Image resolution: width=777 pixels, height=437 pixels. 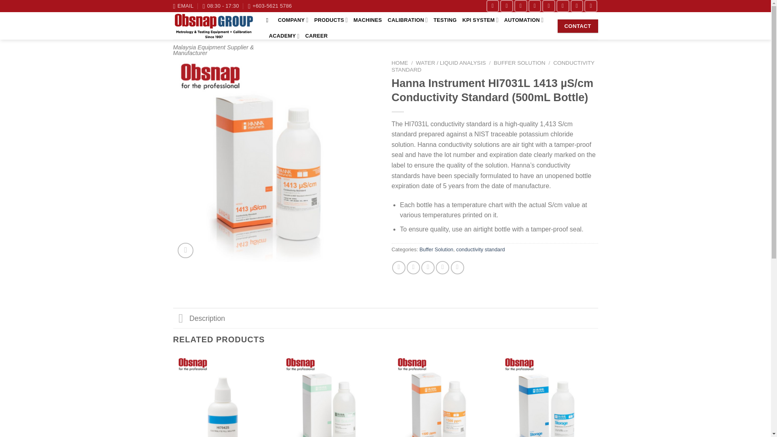 What do you see at coordinates (591, 6) in the screenshot?
I see `Follow on YouTube` at bounding box center [591, 6].